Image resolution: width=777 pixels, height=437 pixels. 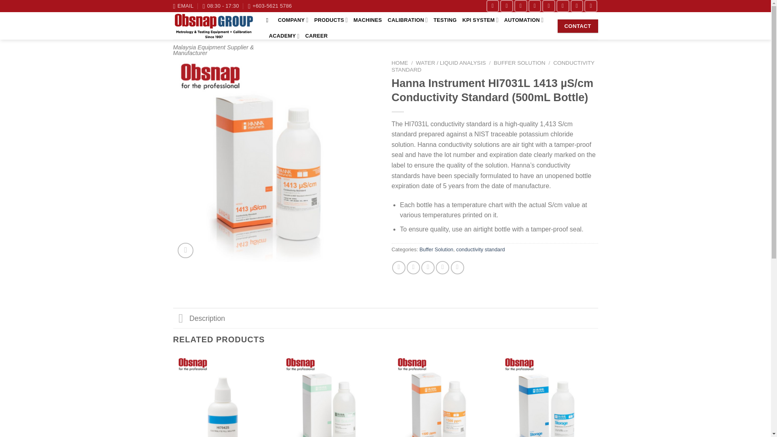 What do you see at coordinates (591, 6) in the screenshot?
I see `Follow on YouTube` at bounding box center [591, 6].